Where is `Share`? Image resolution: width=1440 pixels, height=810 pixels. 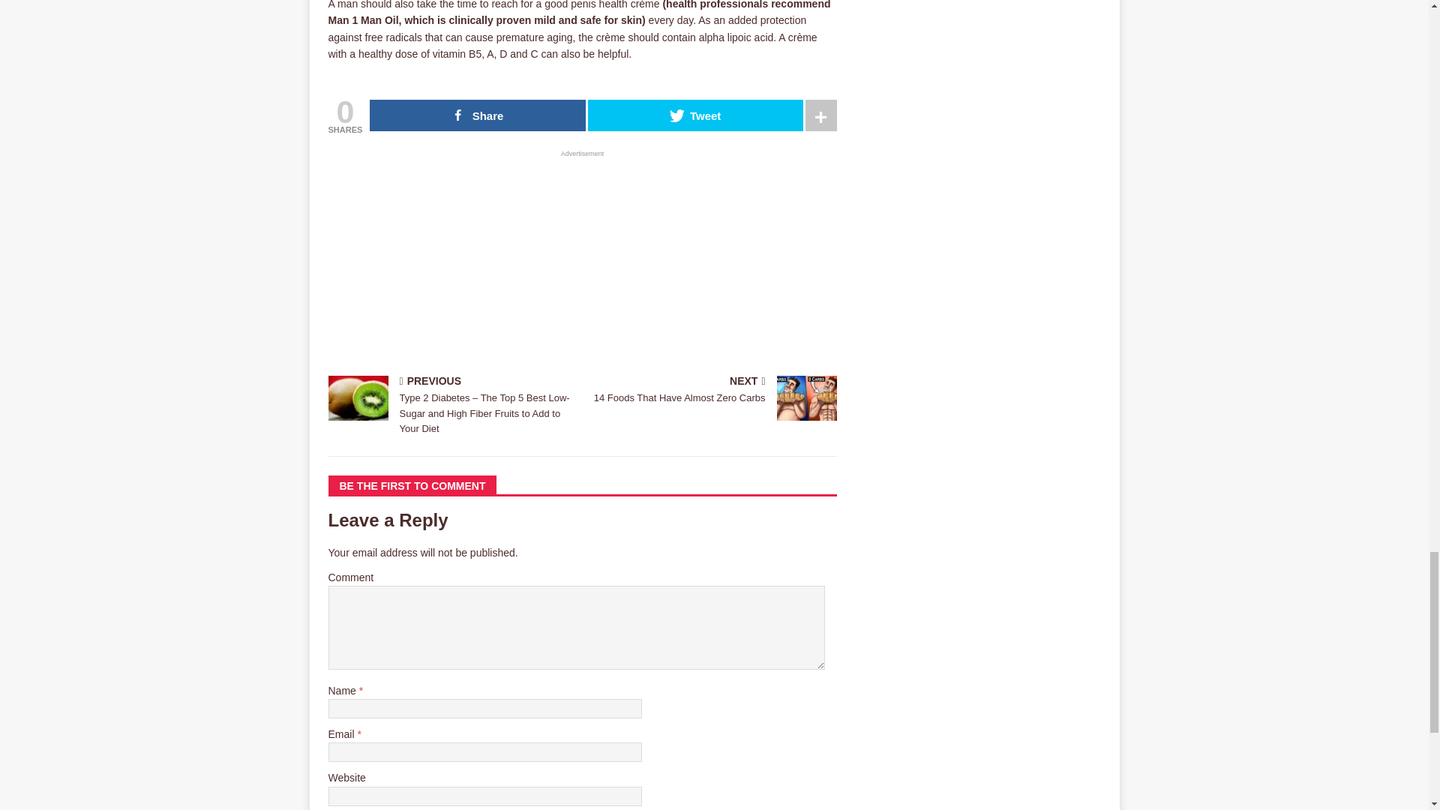
Share is located at coordinates (582, 264).